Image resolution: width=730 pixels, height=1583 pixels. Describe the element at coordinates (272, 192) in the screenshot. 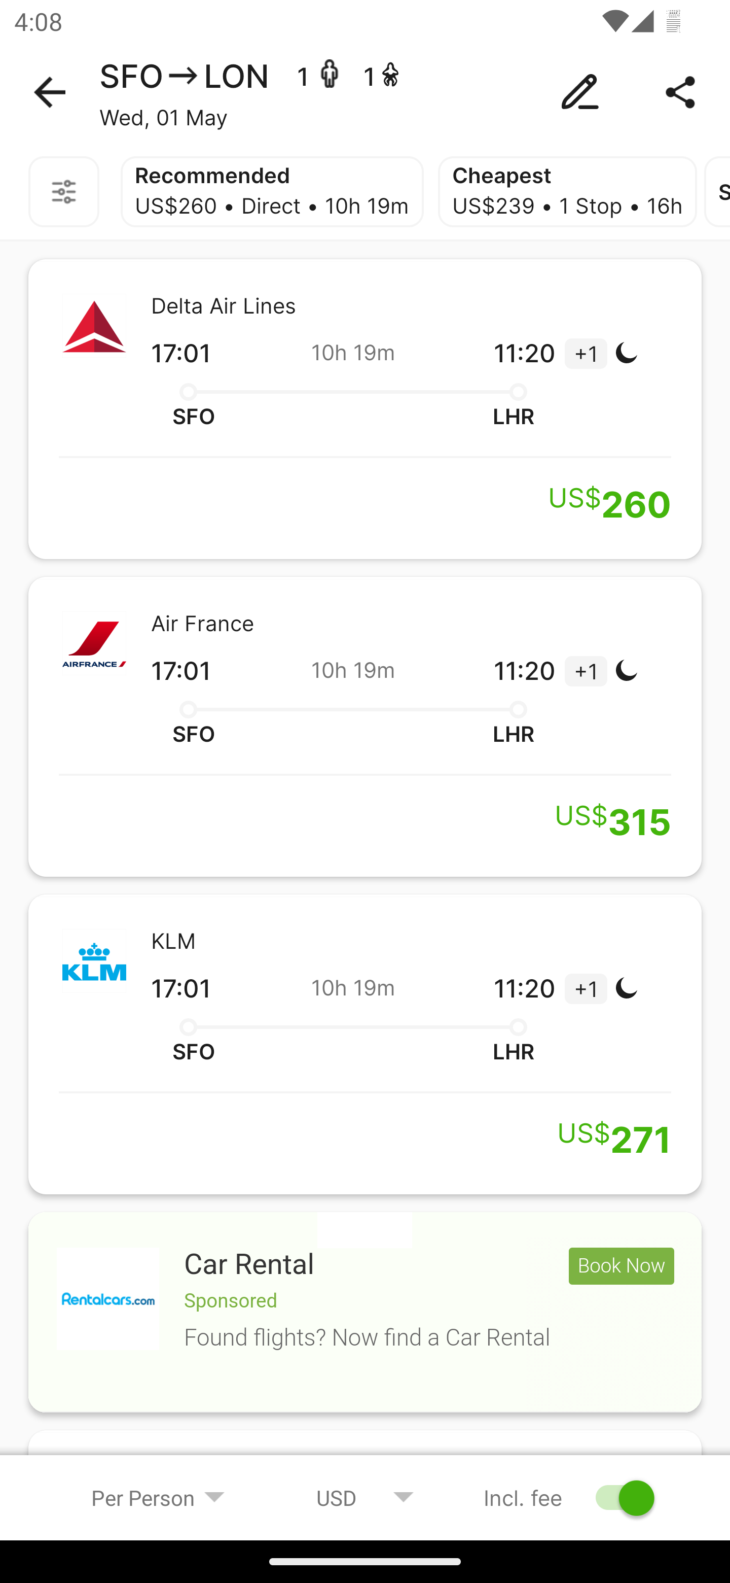

I see `Recommended  US$260 • Direct • 10h 19m` at that location.